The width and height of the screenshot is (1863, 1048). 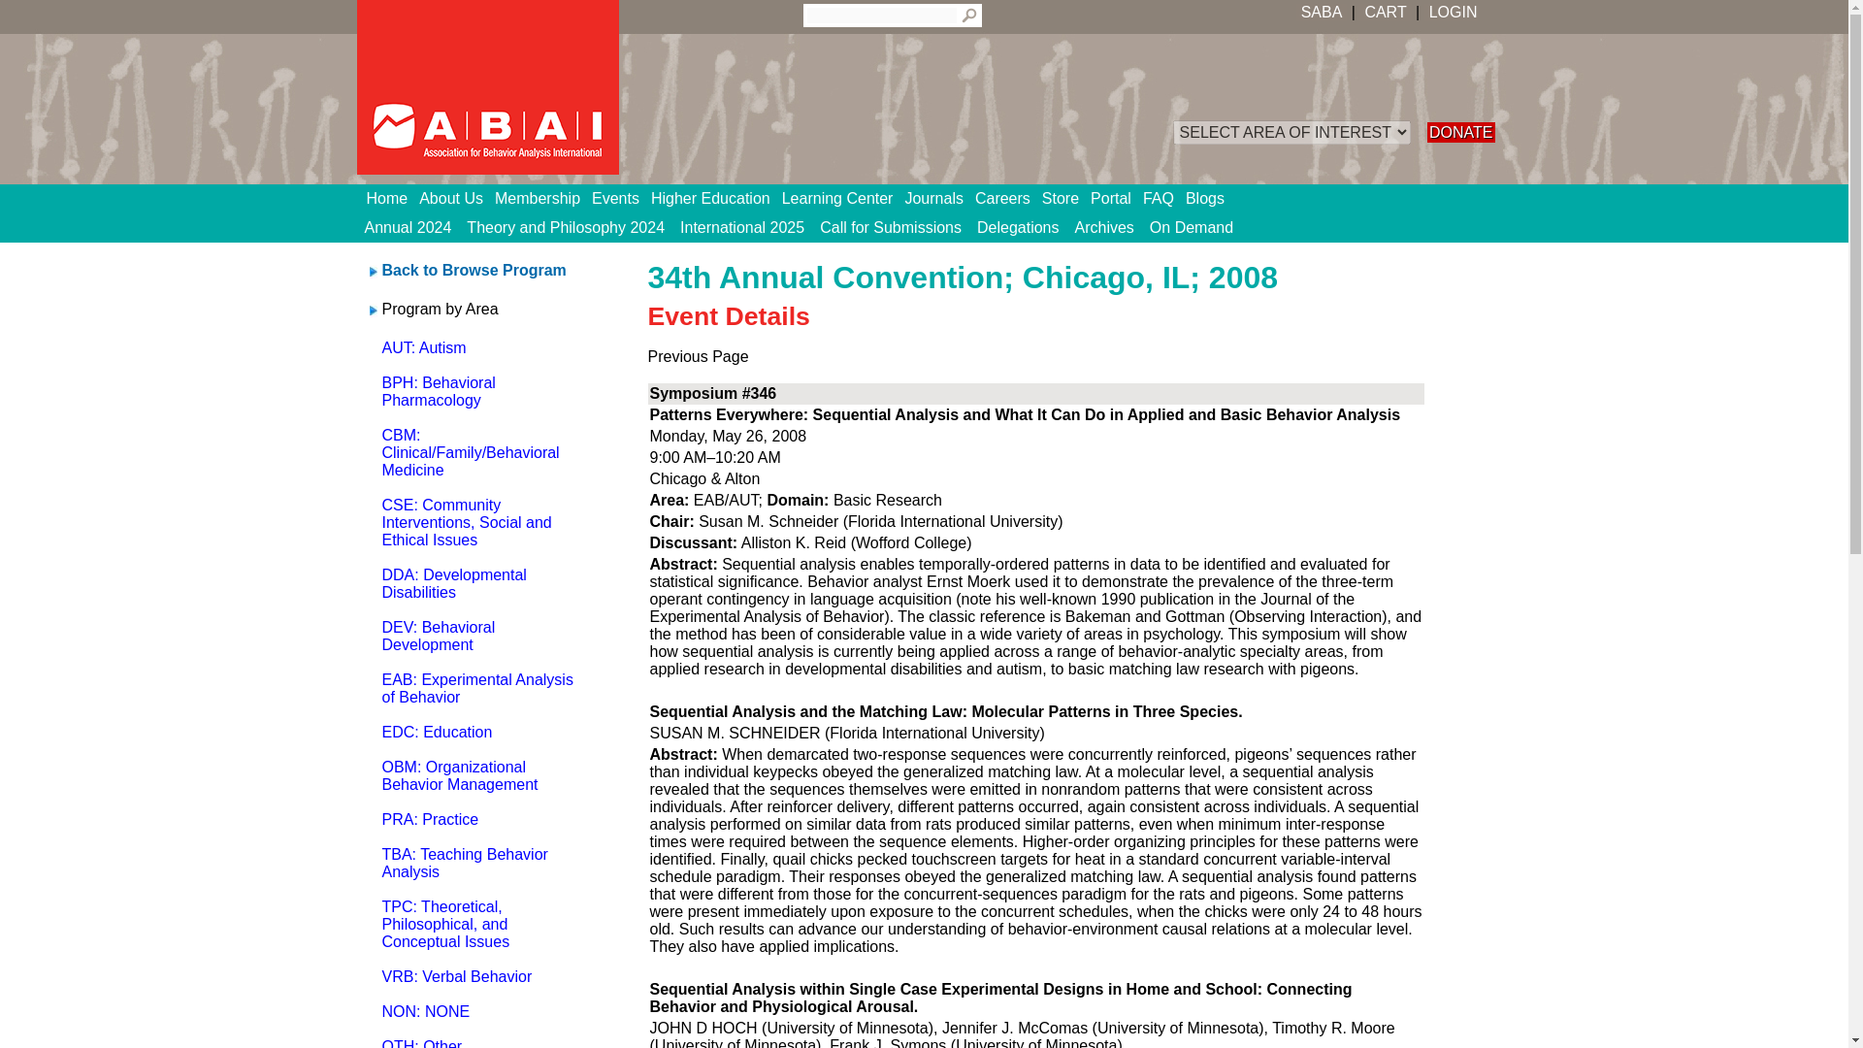 I want to click on Events, so click(x=621, y=199).